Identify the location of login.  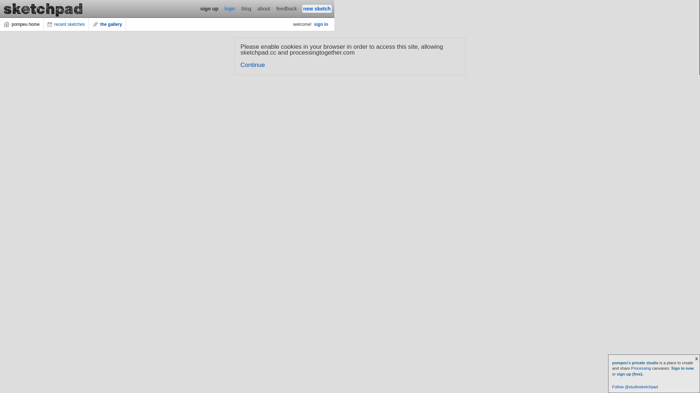
(230, 9).